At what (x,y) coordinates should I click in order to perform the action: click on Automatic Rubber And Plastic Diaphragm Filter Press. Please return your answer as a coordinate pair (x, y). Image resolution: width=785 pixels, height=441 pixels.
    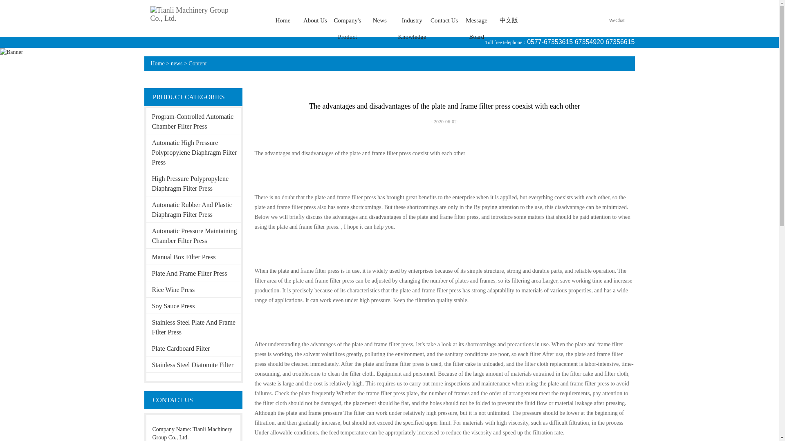
    Looking at the image, I should click on (193, 209).